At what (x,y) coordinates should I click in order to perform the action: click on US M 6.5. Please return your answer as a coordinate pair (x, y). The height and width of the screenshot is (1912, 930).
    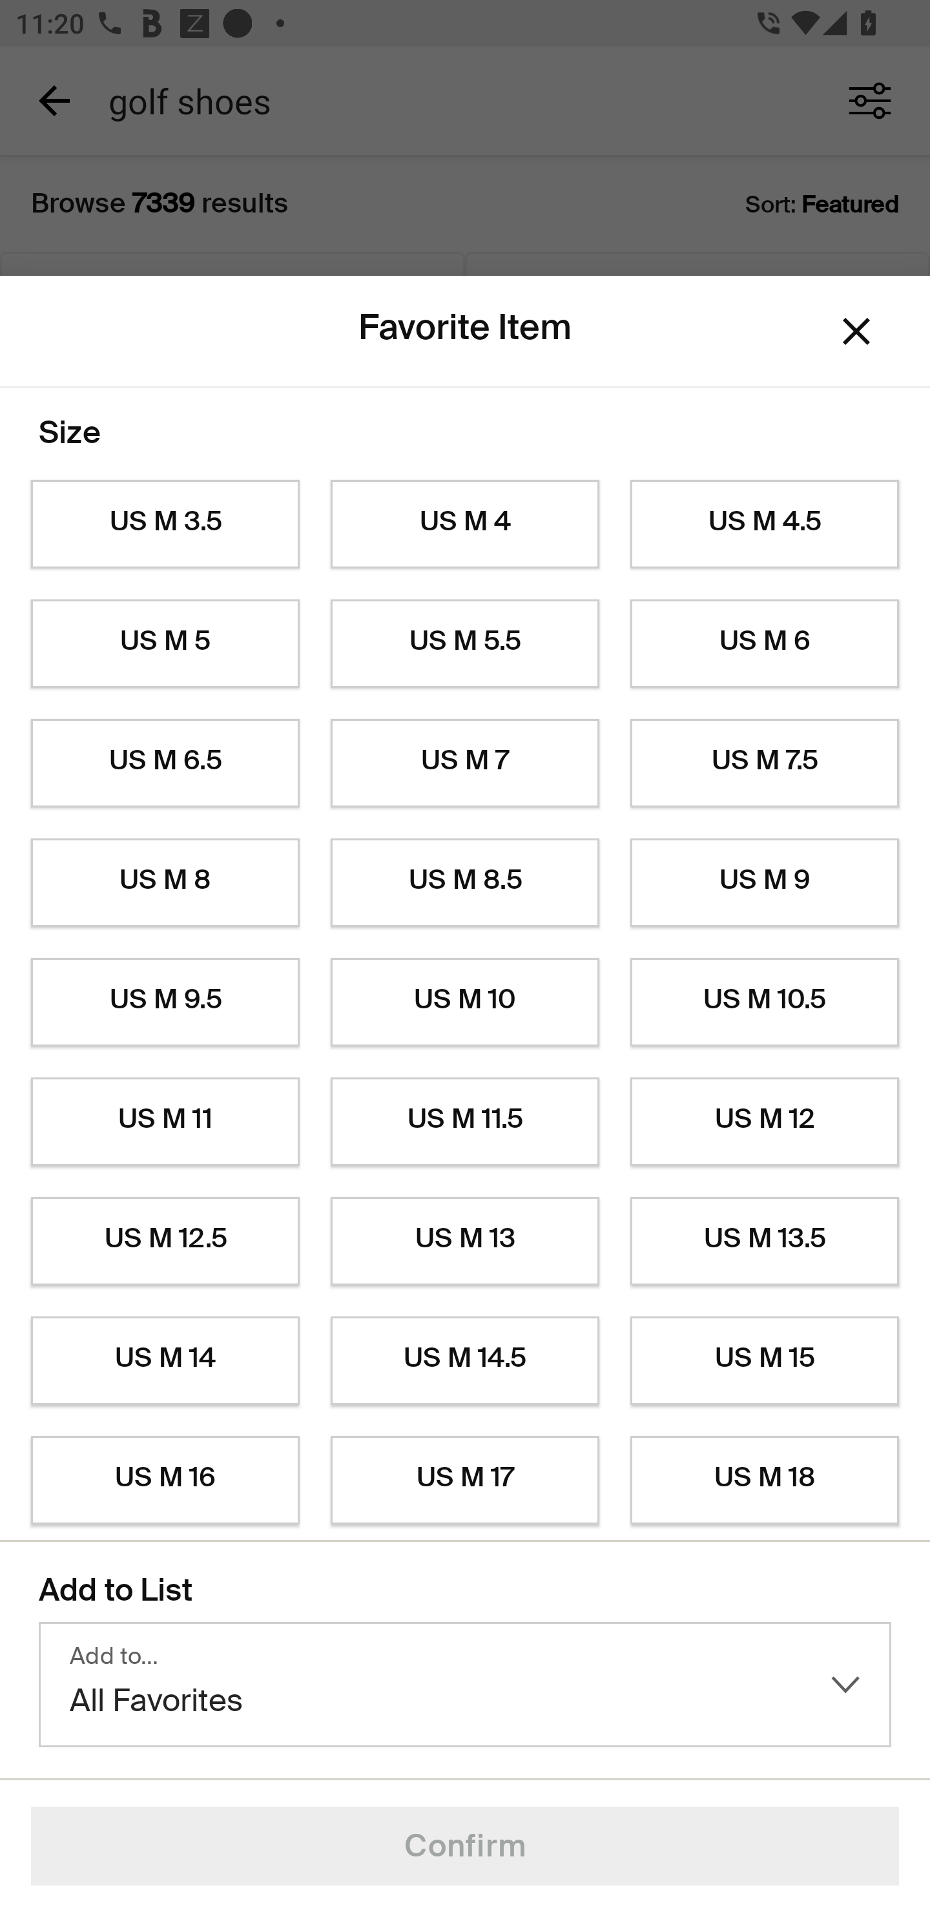
    Looking at the image, I should click on (165, 764).